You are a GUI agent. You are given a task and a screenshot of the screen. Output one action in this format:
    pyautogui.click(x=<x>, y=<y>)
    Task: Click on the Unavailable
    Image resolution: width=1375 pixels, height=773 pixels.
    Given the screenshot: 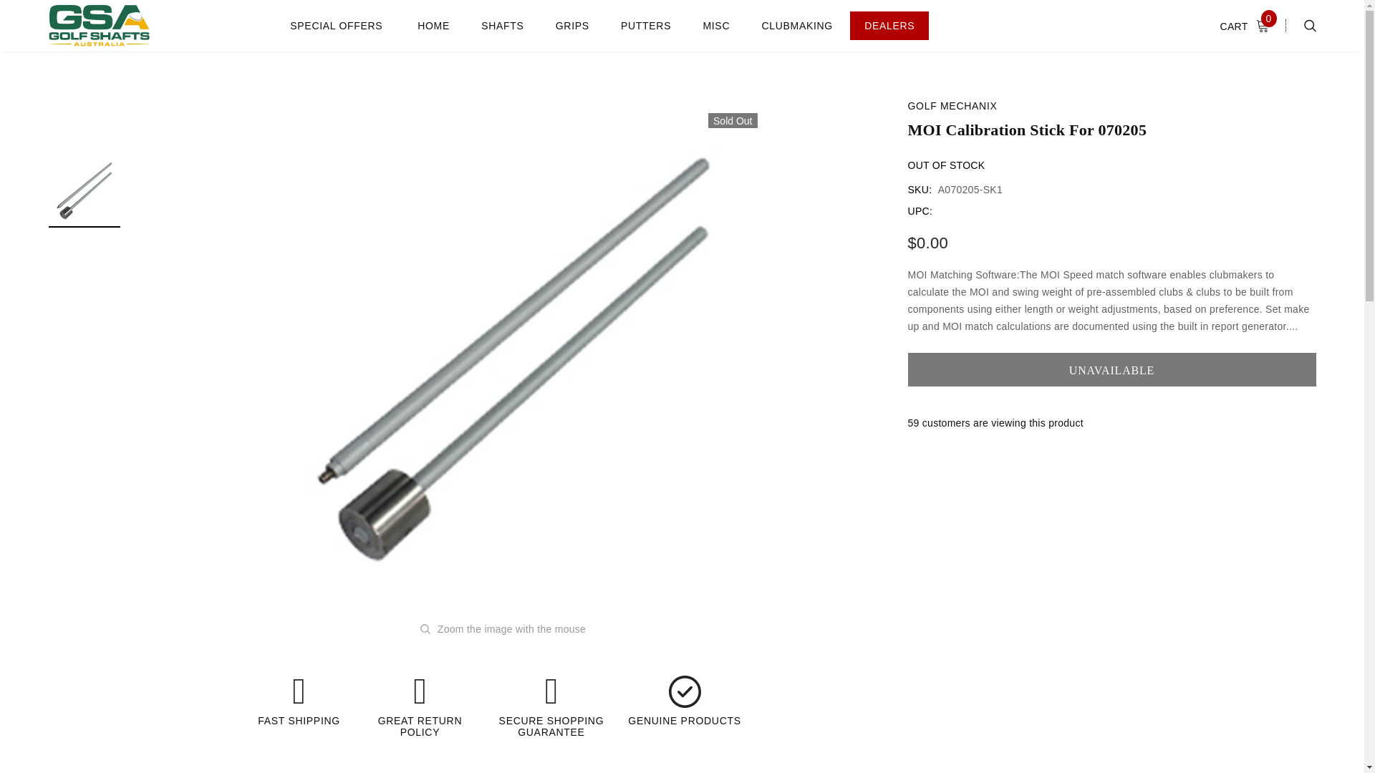 What is the action you would take?
    pyautogui.click(x=1111, y=369)
    